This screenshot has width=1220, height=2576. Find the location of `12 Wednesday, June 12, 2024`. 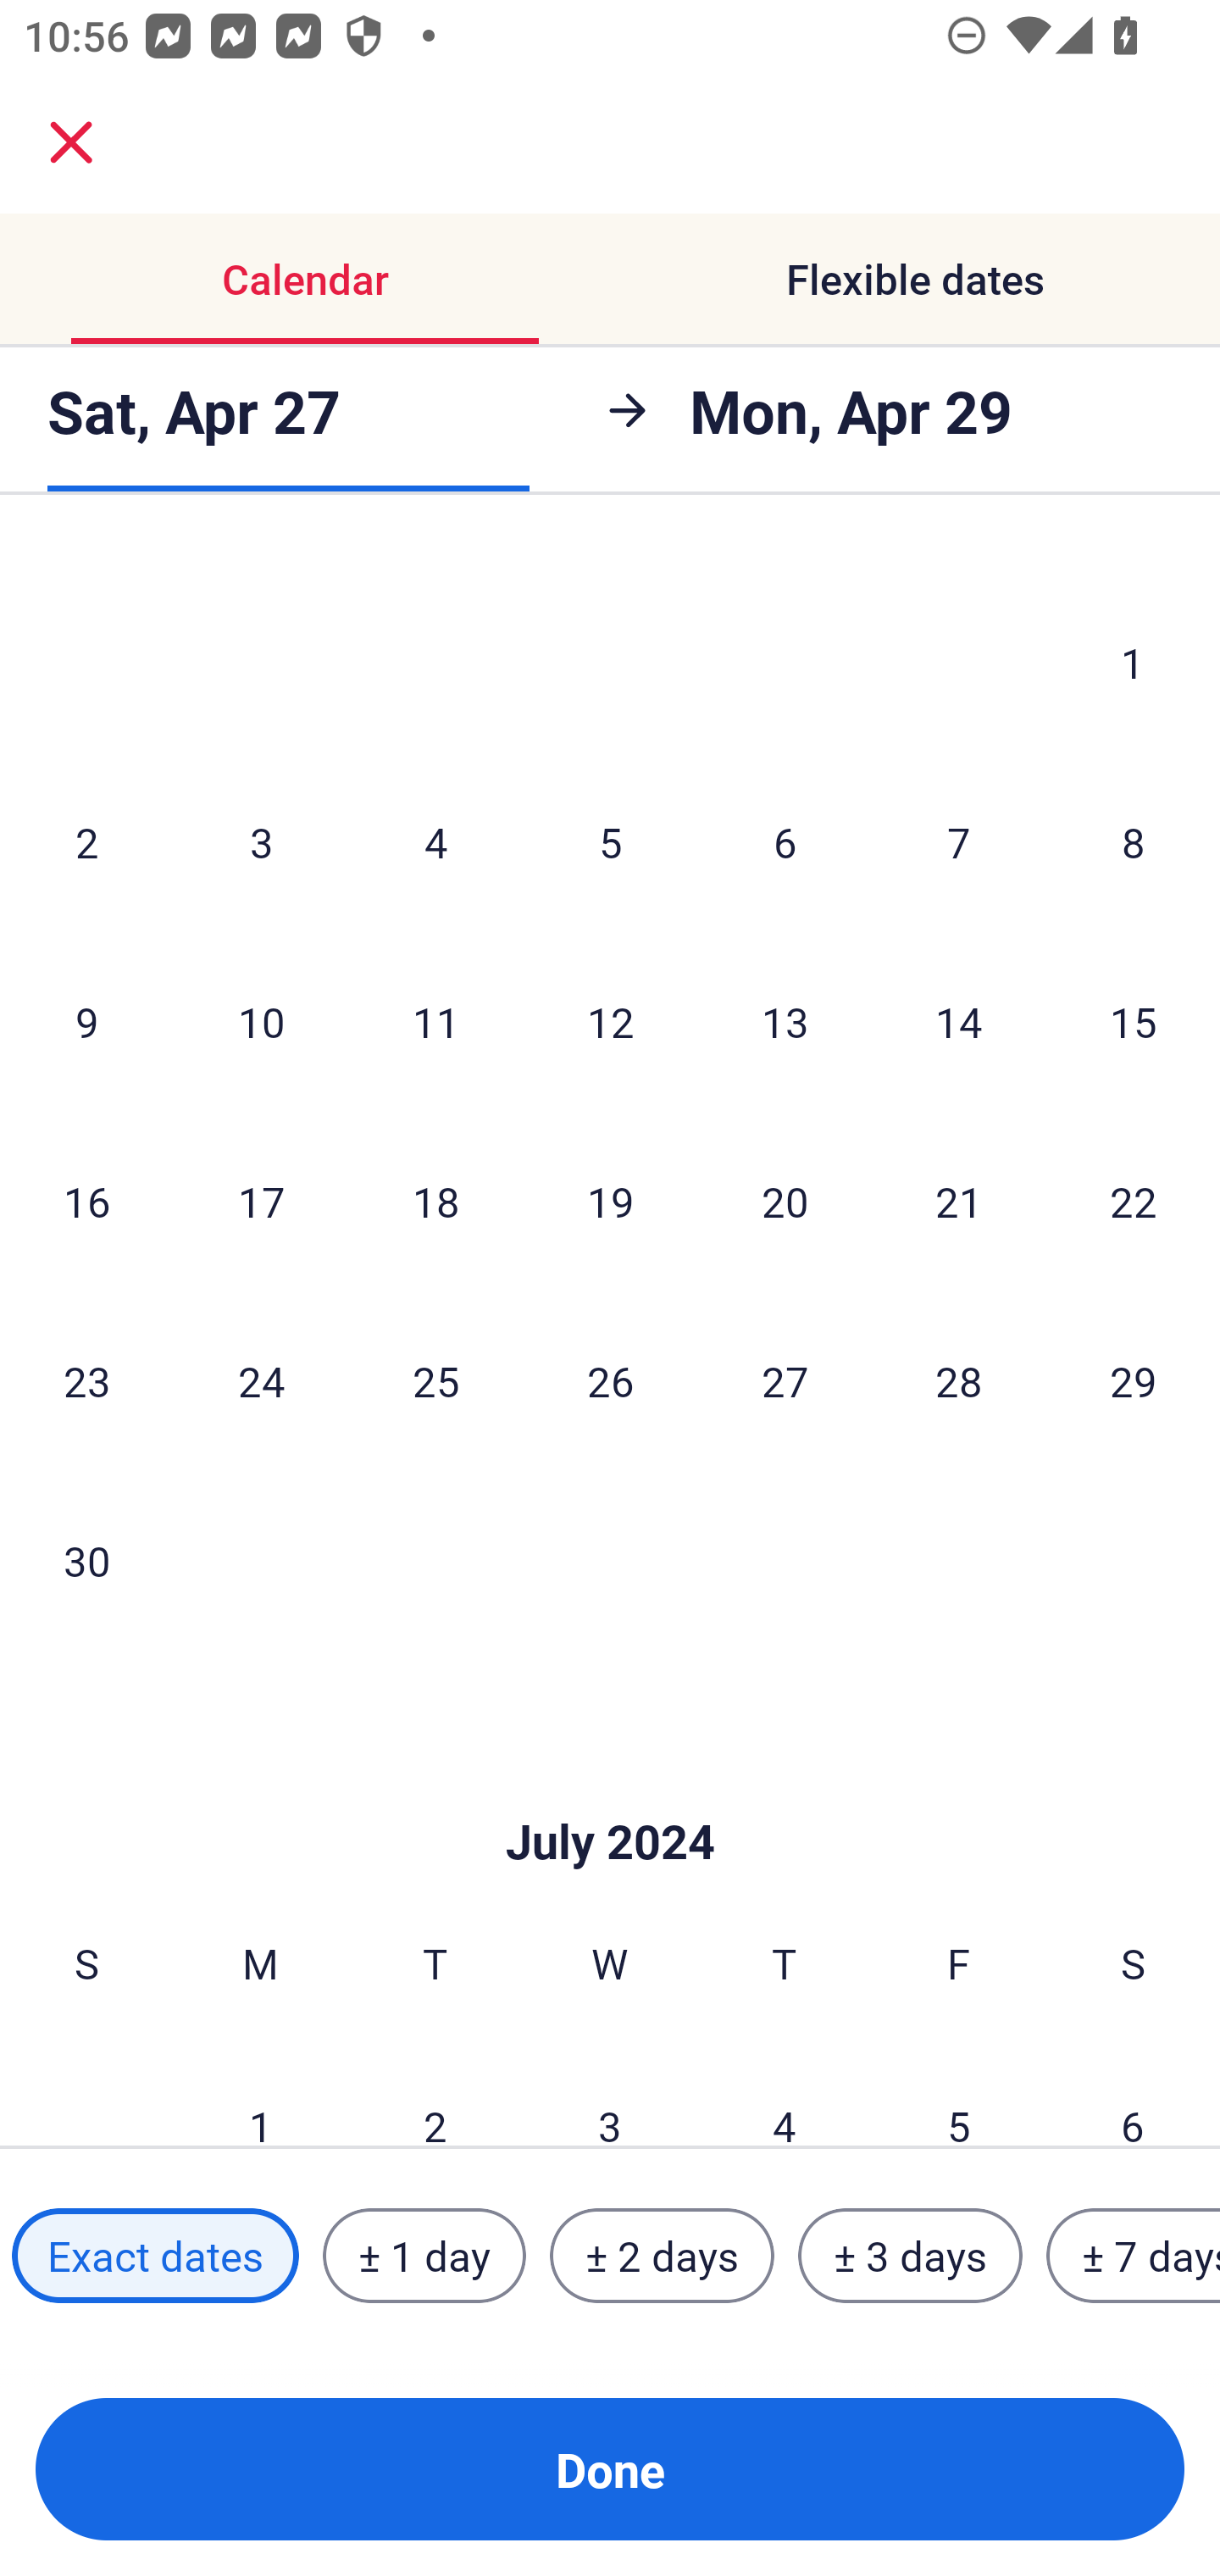

12 Wednesday, June 12, 2024 is located at coordinates (610, 1021).